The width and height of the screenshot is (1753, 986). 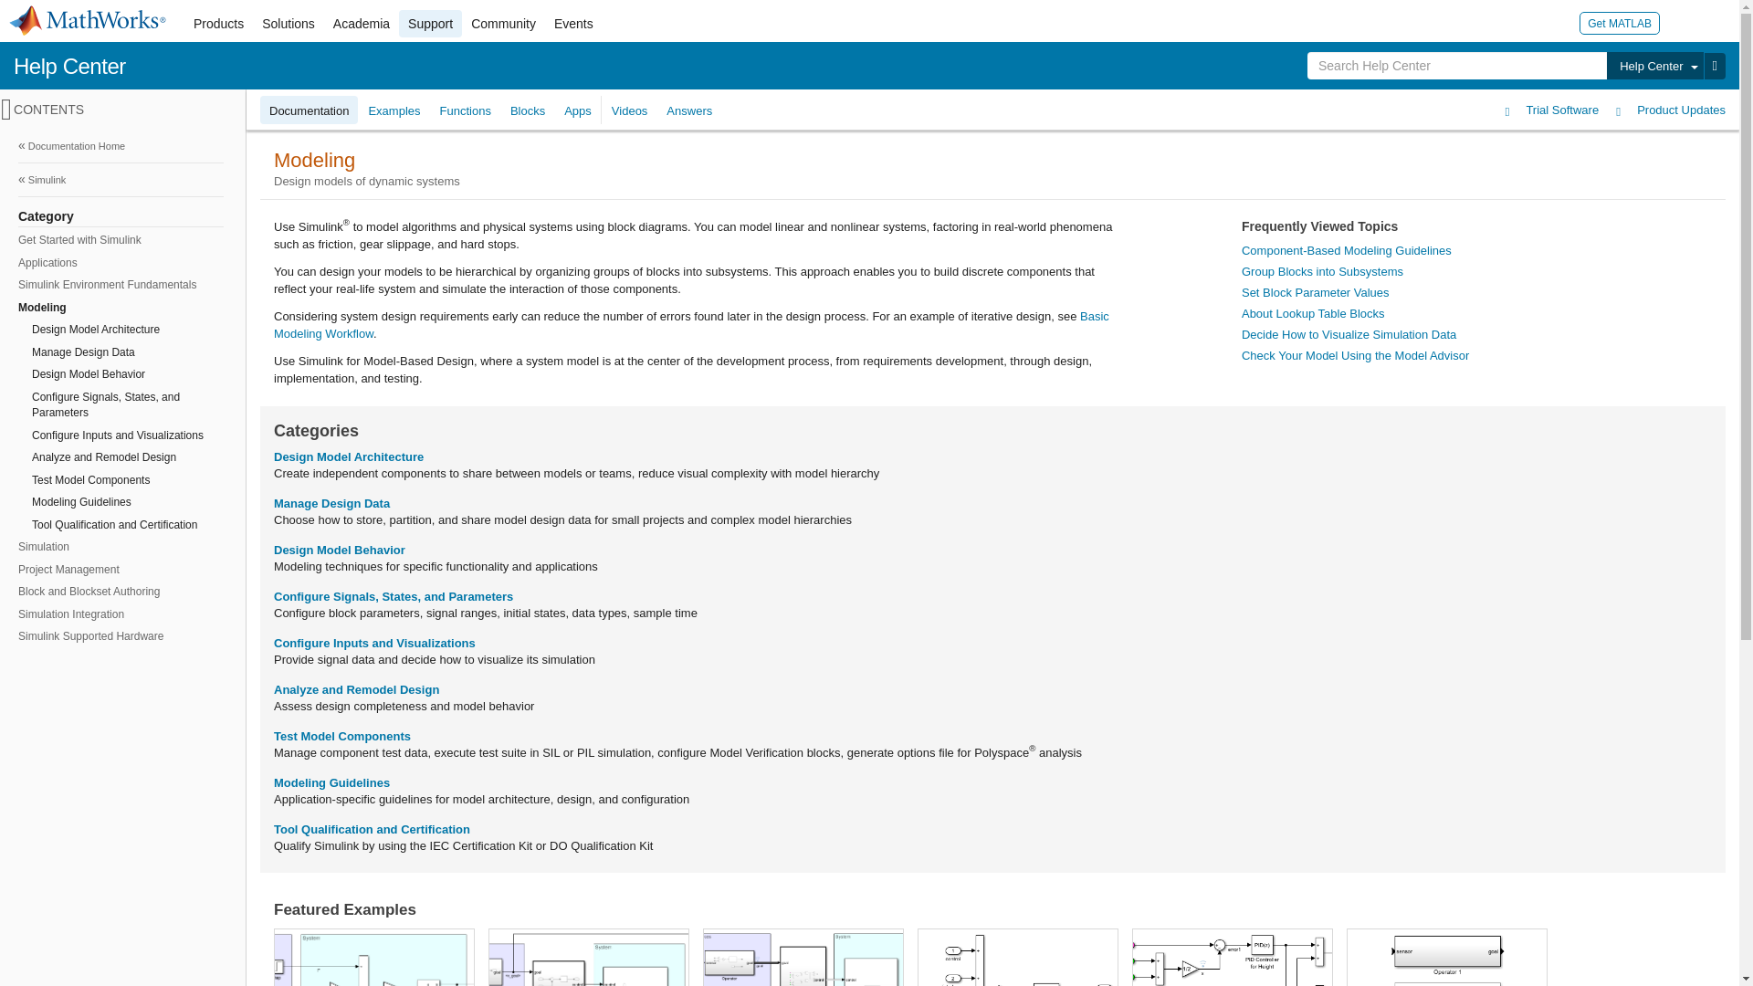 I want to click on Sign In to Your MathWorks Account, so click(x=1682, y=22).